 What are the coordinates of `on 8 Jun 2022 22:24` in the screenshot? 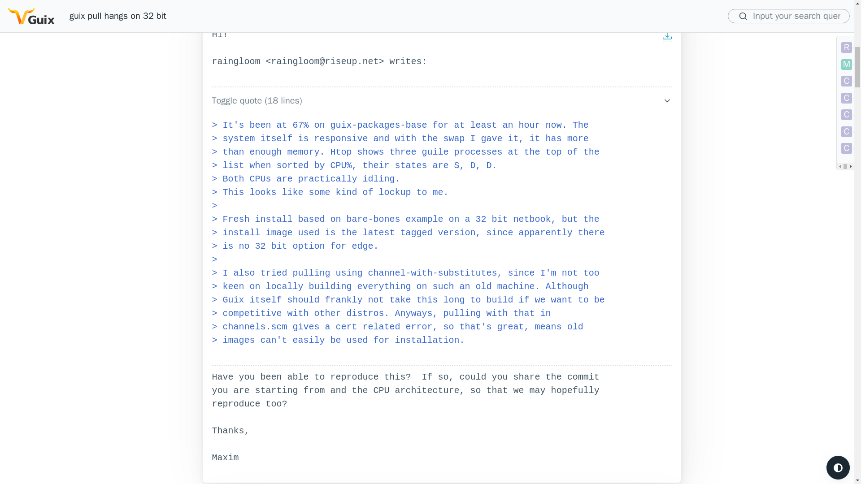 It's located at (348, 1).